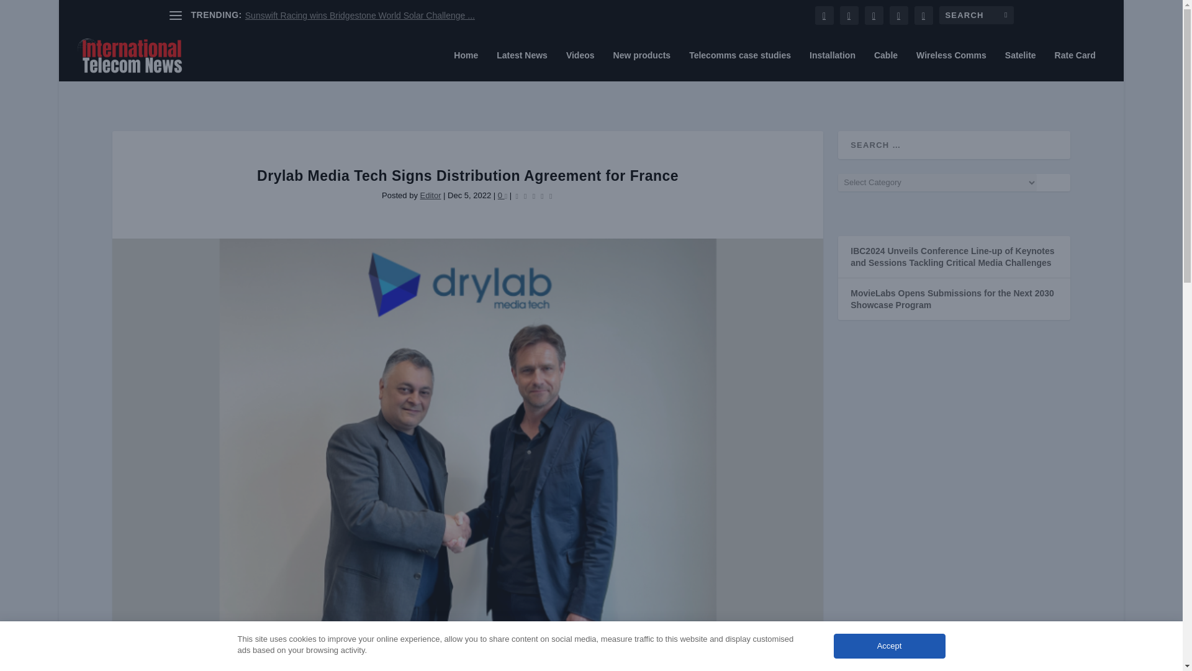 Image resolution: width=1192 pixels, height=671 pixels. Describe the element at coordinates (521, 66) in the screenshot. I see `Latest News` at that location.